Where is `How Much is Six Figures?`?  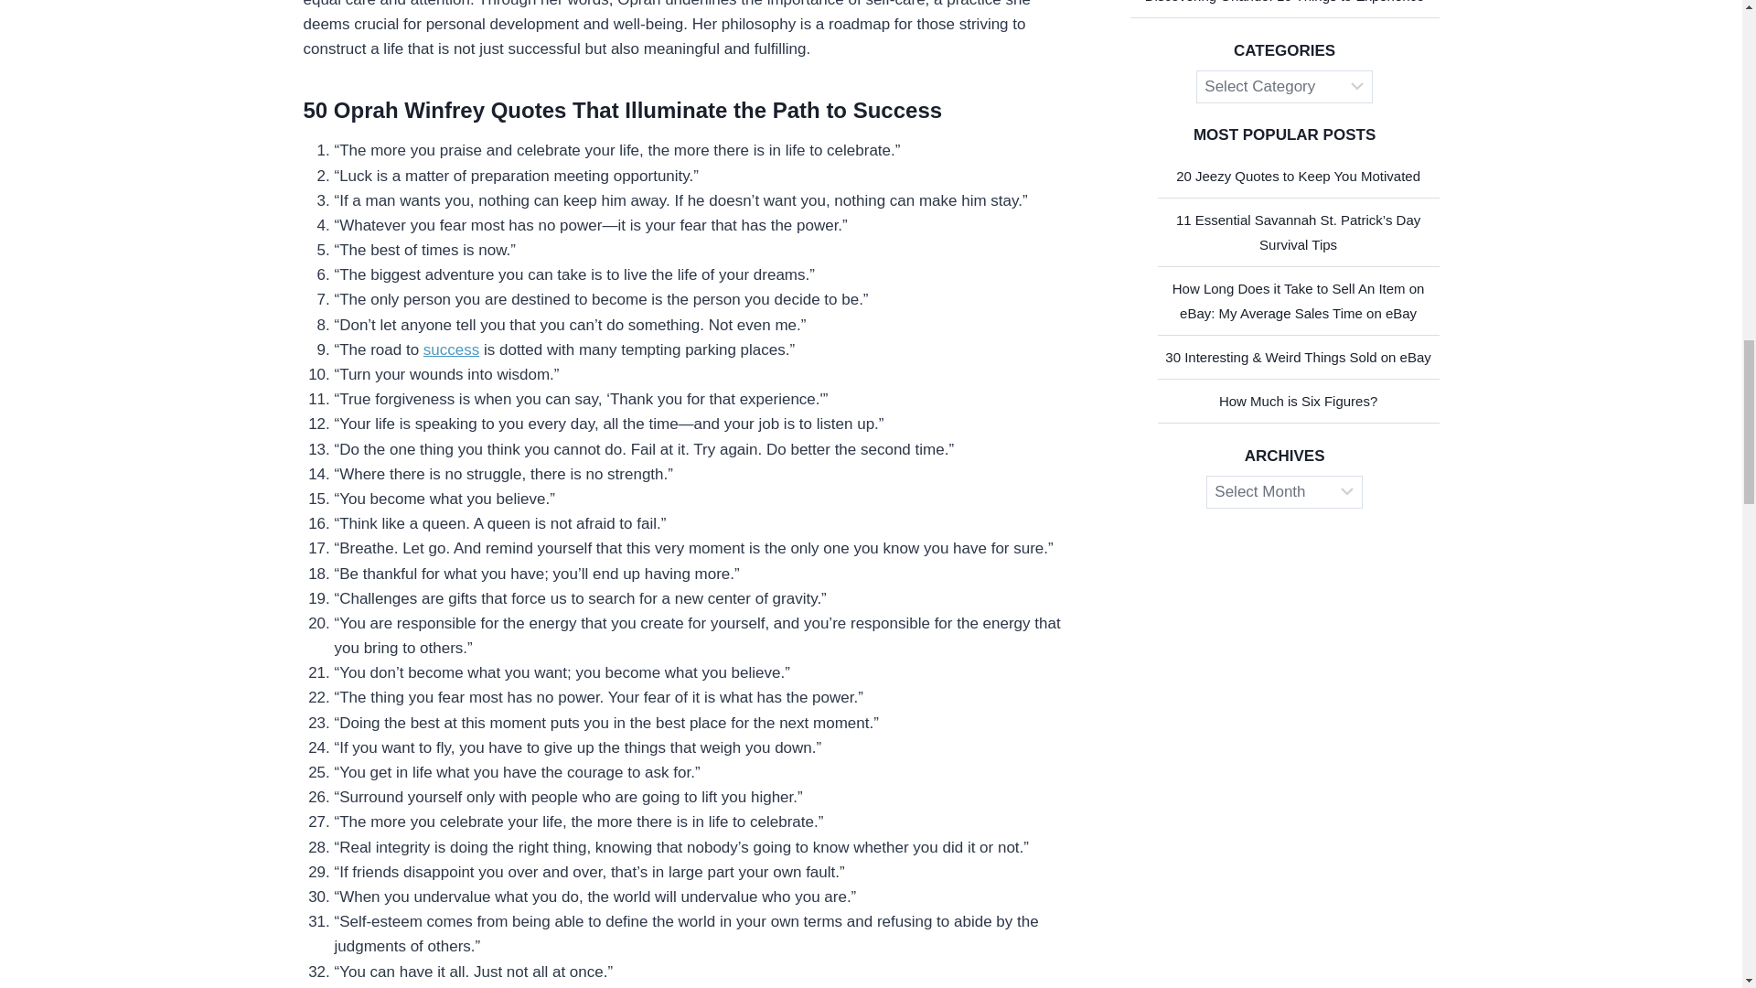 How Much is Six Figures? is located at coordinates (1297, 401).